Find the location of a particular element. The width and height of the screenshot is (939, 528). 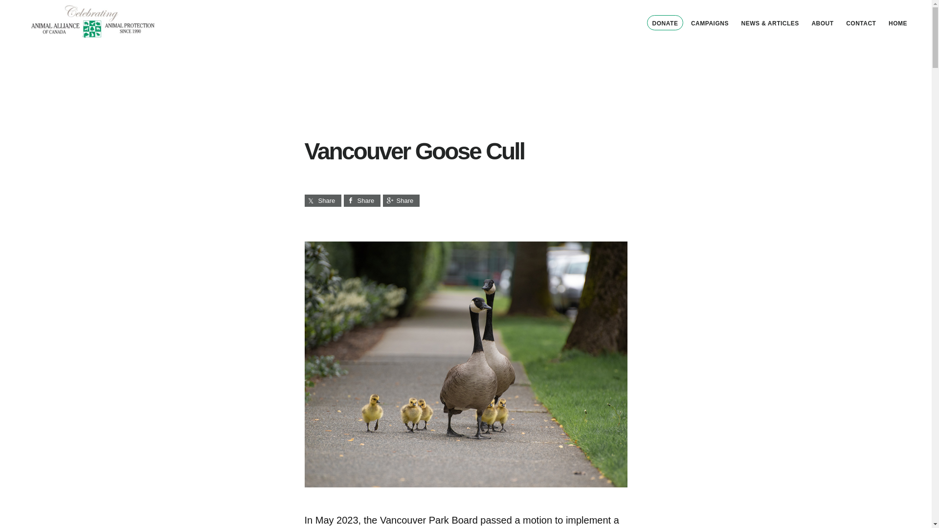

Share is located at coordinates (362, 200).